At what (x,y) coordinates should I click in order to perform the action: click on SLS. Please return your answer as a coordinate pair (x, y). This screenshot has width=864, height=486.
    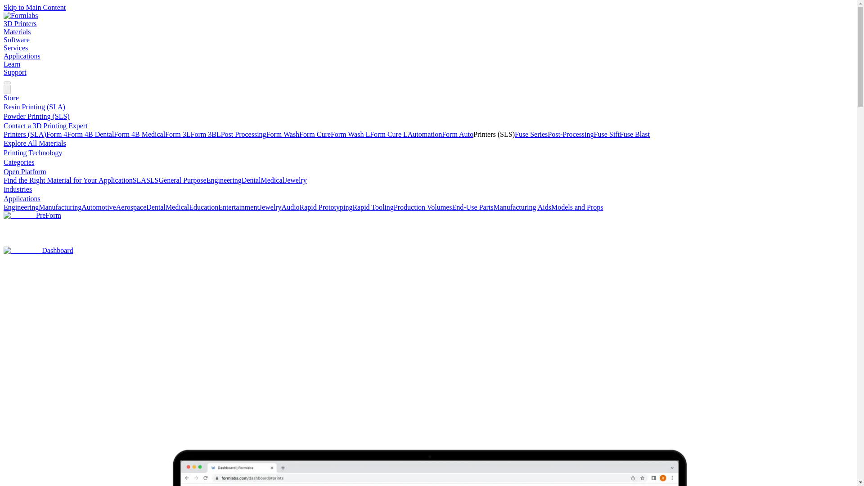
    Looking at the image, I should click on (152, 180).